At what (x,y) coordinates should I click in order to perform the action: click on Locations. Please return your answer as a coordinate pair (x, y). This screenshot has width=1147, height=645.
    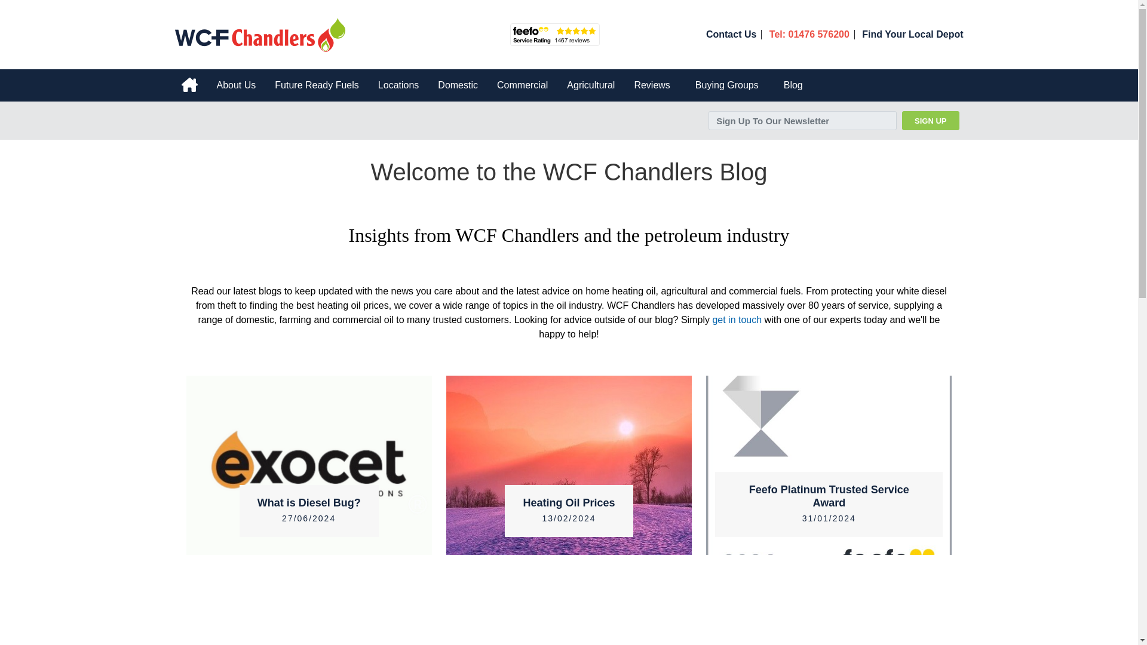
    Looking at the image, I should click on (398, 85).